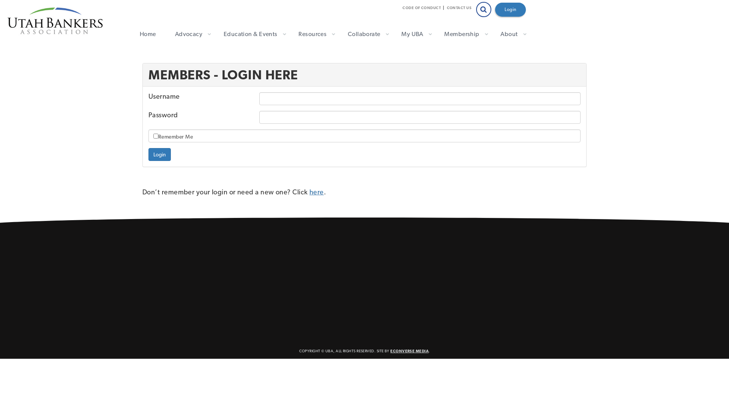  I want to click on About, so click(510, 34).